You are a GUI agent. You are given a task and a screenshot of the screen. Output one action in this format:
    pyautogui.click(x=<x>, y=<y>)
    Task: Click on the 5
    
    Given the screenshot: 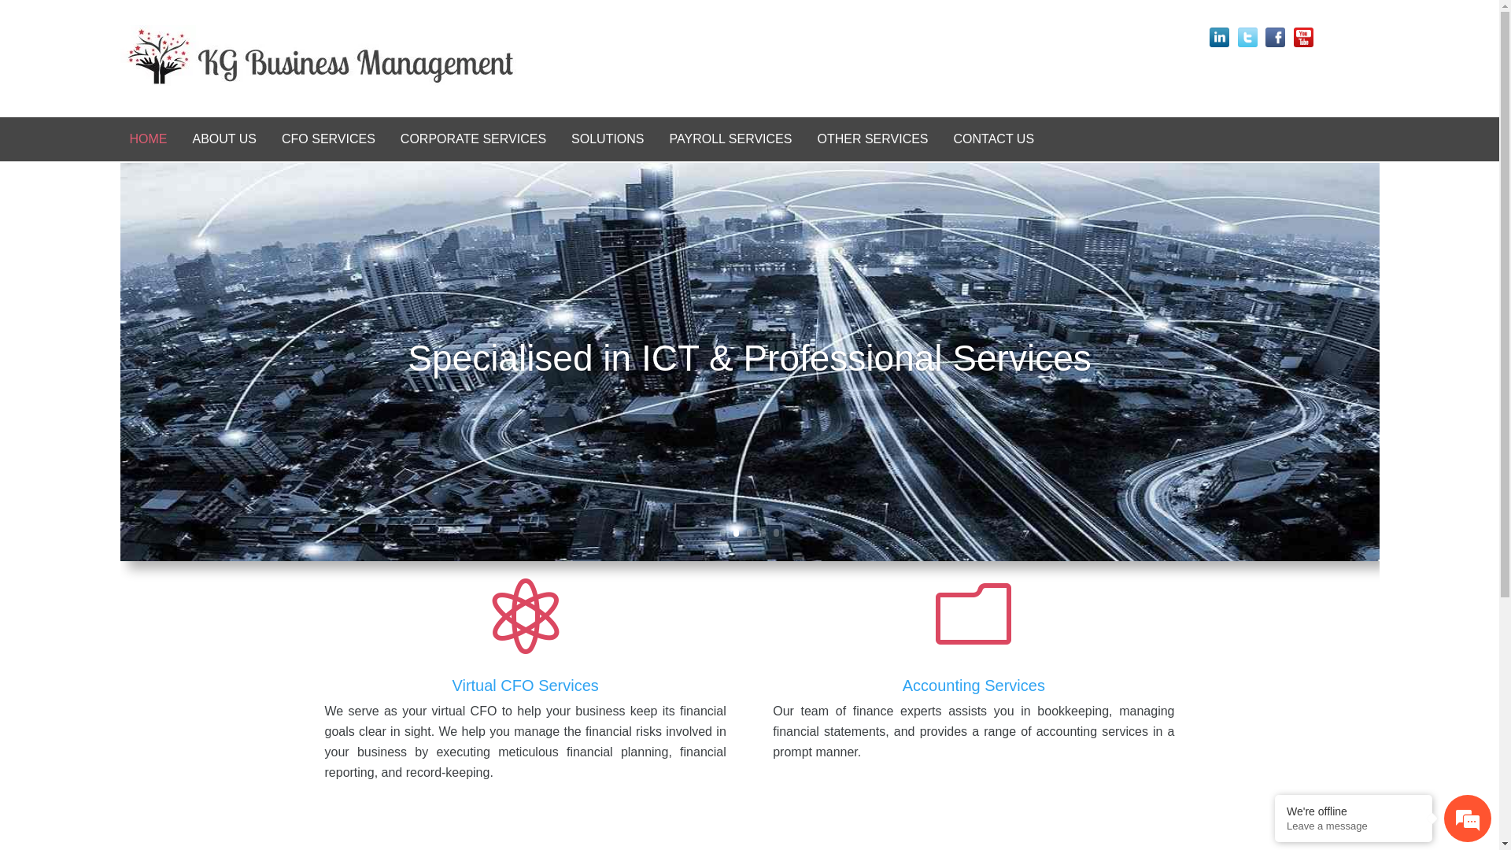 What is the action you would take?
    pyautogui.click(x=776, y=533)
    